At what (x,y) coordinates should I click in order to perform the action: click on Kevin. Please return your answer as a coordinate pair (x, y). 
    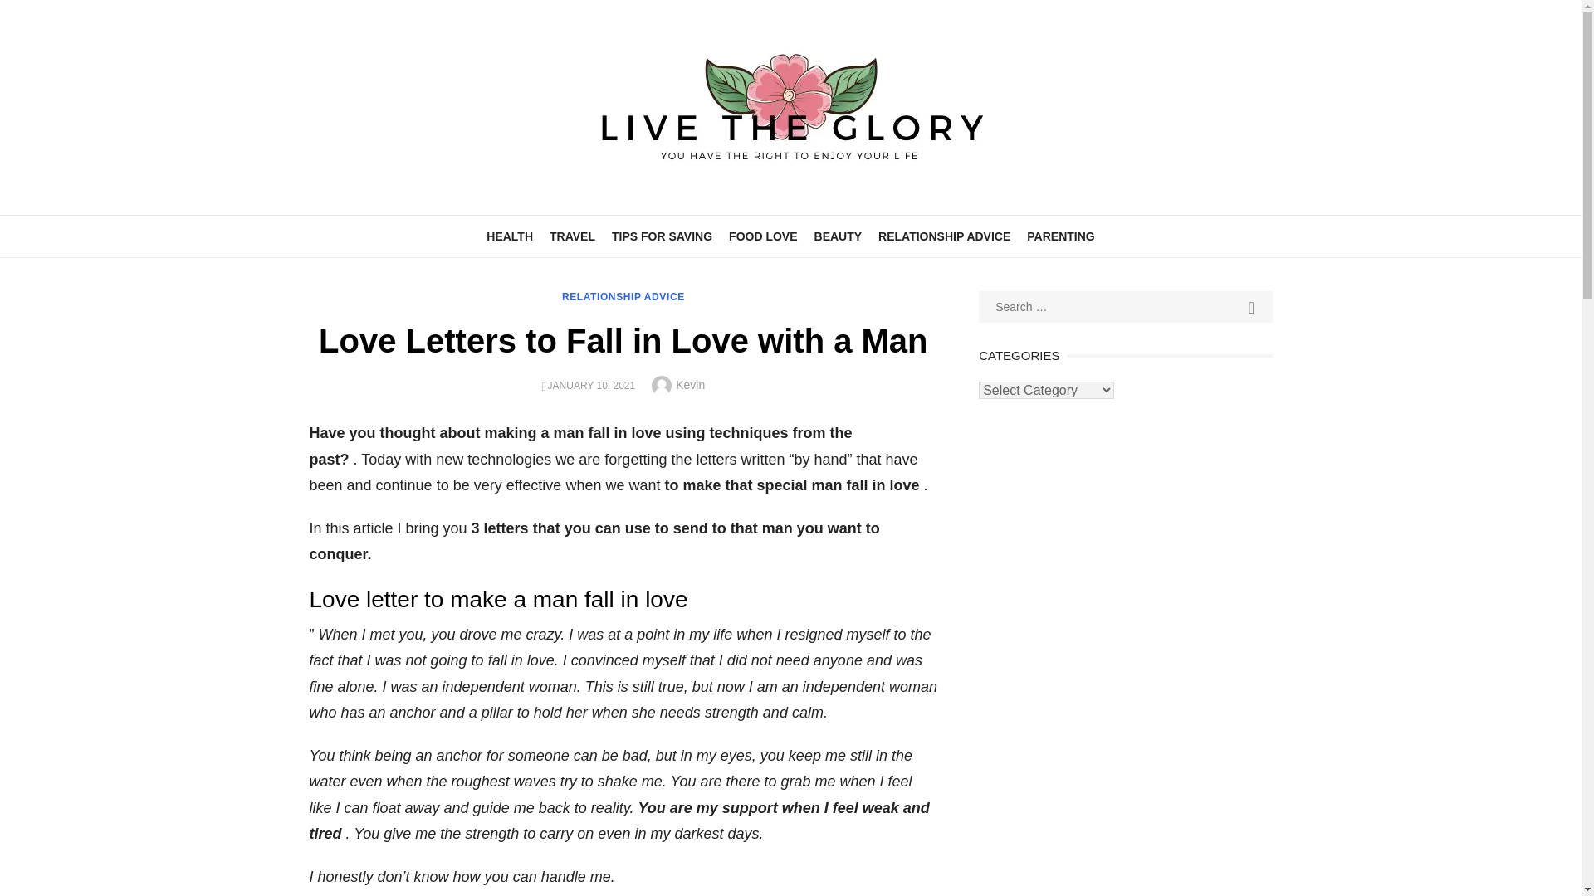
    Looking at the image, I should click on (690, 384).